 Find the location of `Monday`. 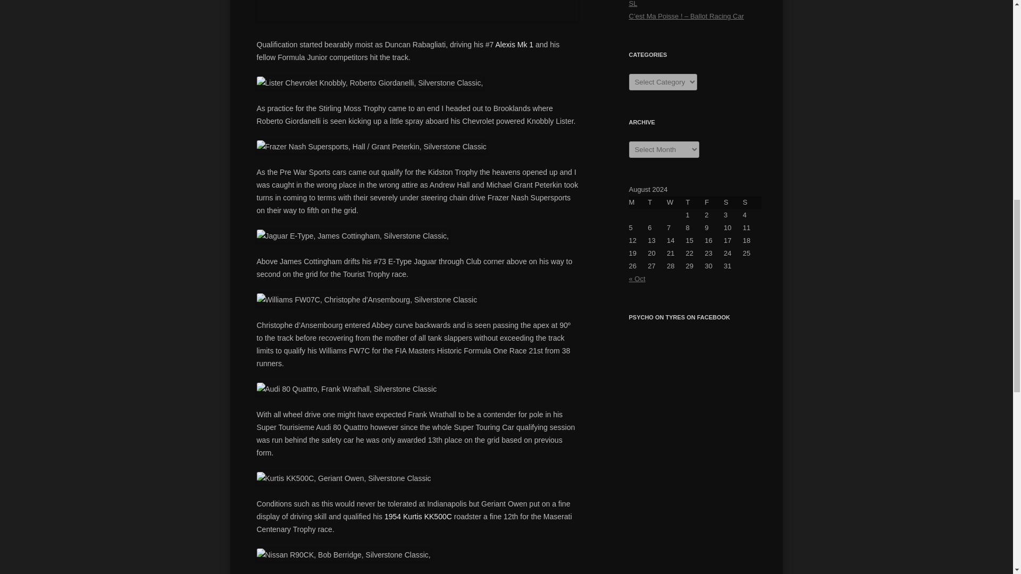

Monday is located at coordinates (638, 202).